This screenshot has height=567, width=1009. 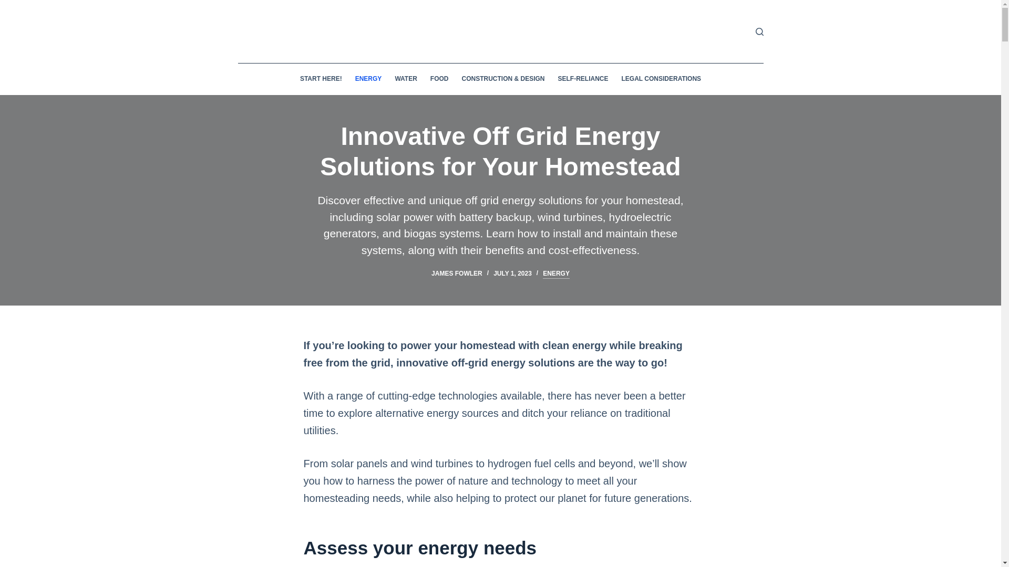 I want to click on ENERGY, so click(x=368, y=79).